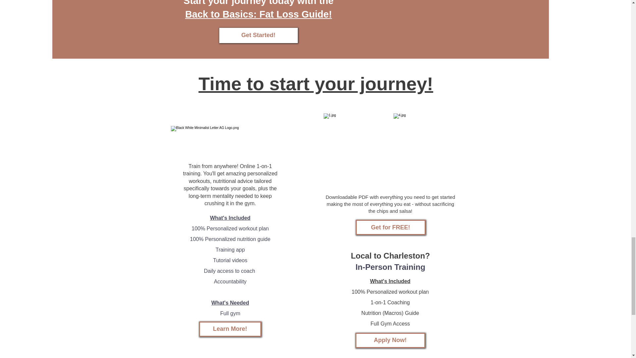 The width and height of the screenshot is (636, 358). I want to click on 1.png, so click(444, 27).